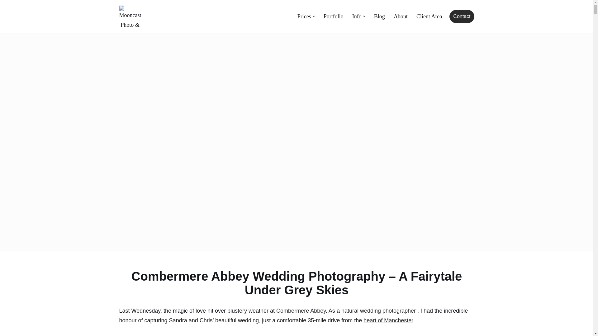 The width and height of the screenshot is (598, 336). What do you see at coordinates (379, 16) in the screenshot?
I see `Blog` at bounding box center [379, 16].